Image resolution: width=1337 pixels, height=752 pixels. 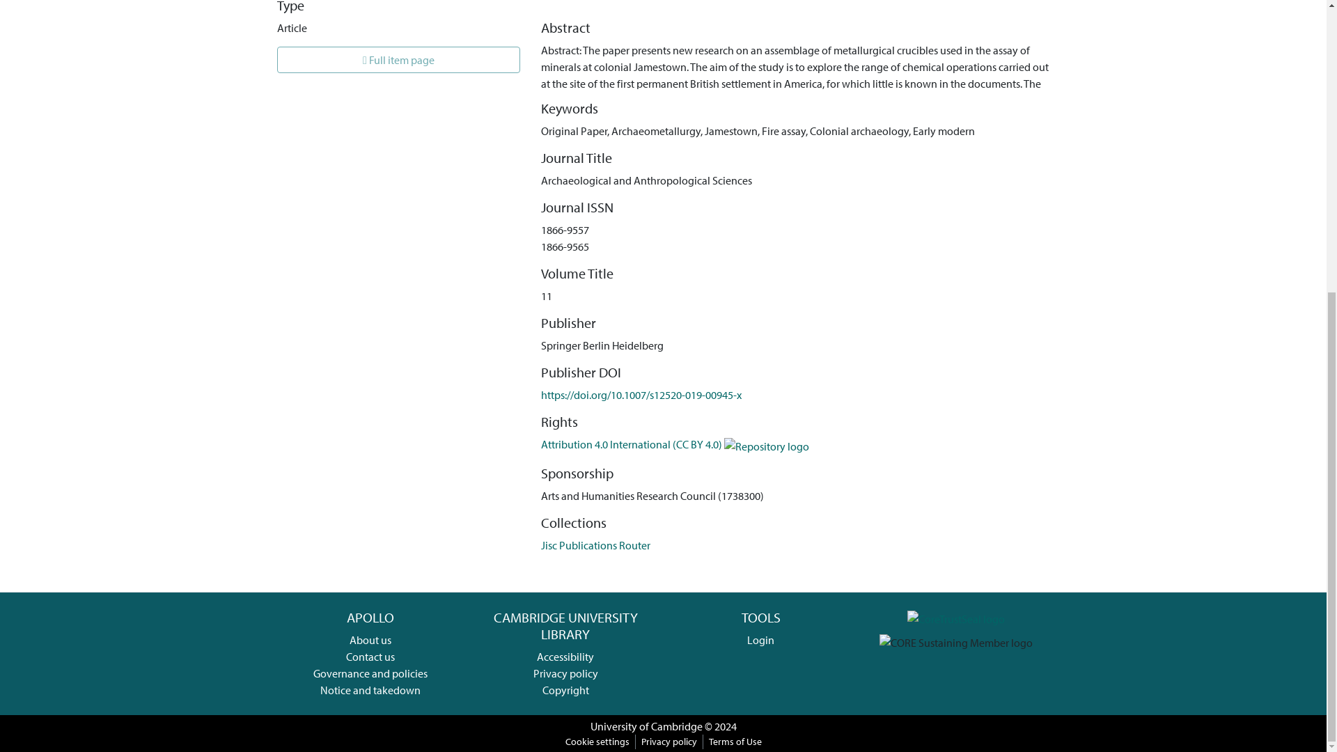 What do you see at coordinates (370, 673) in the screenshot?
I see `Governance and policies` at bounding box center [370, 673].